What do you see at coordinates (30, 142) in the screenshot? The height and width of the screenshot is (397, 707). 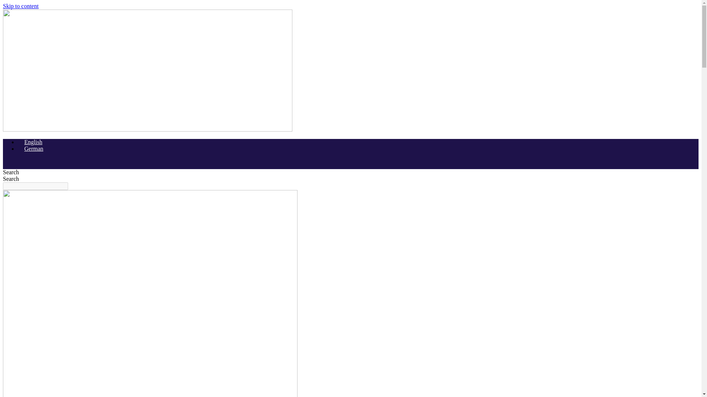 I see `English` at bounding box center [30, 142].